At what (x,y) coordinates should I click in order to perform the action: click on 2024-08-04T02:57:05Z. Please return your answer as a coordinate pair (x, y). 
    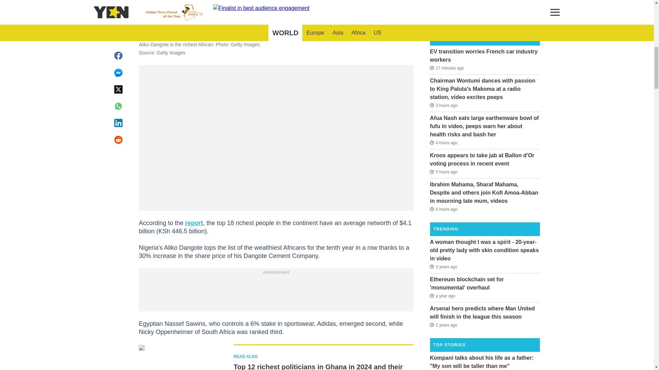
    Looking at the image, I should click on (447, 67).